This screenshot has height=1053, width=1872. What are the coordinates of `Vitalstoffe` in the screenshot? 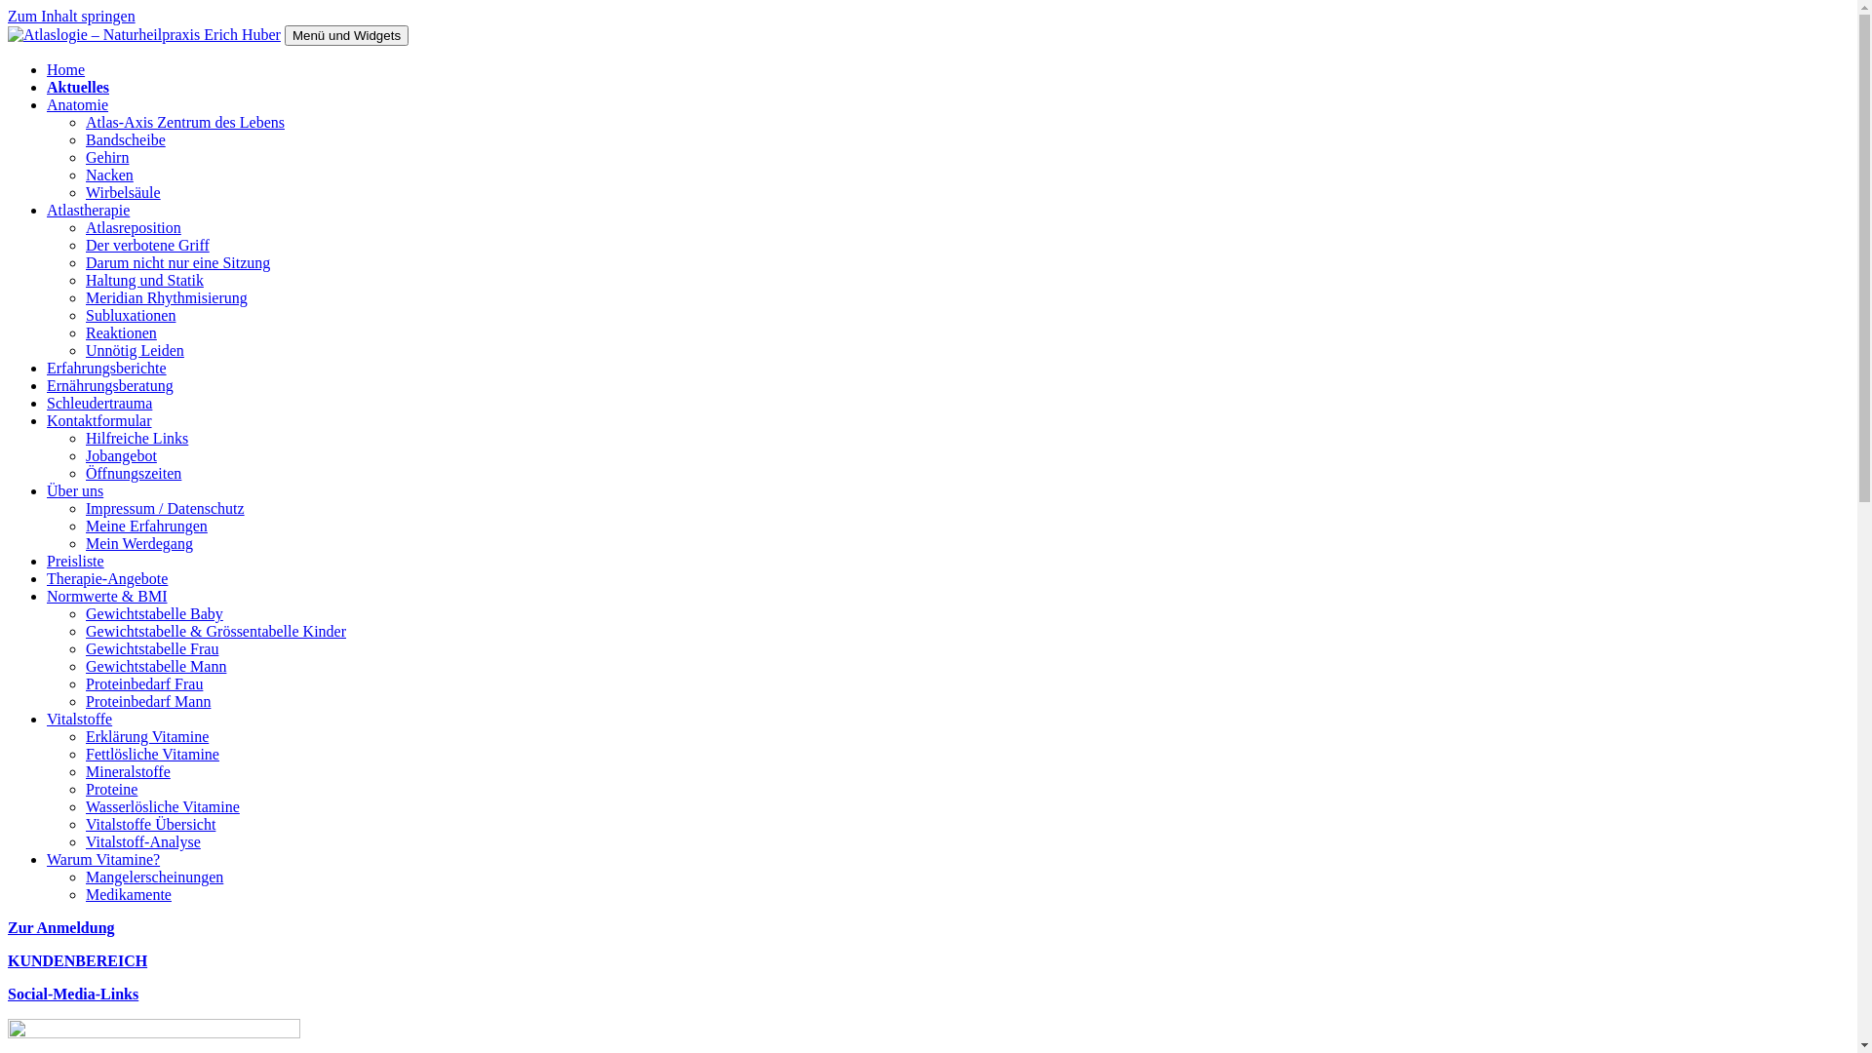 It's located at (80, 720).